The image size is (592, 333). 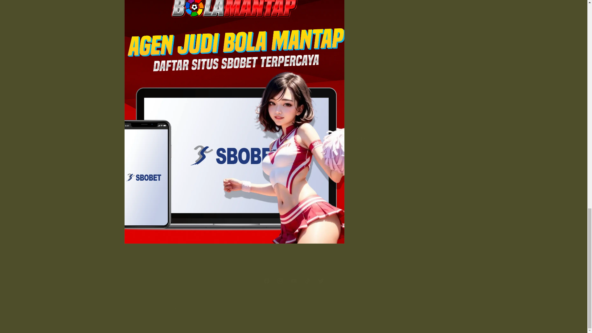 What do you see at coordinates (266, 281) in the screenshot?
I see `Facebook` at bounding box center [266, 281].